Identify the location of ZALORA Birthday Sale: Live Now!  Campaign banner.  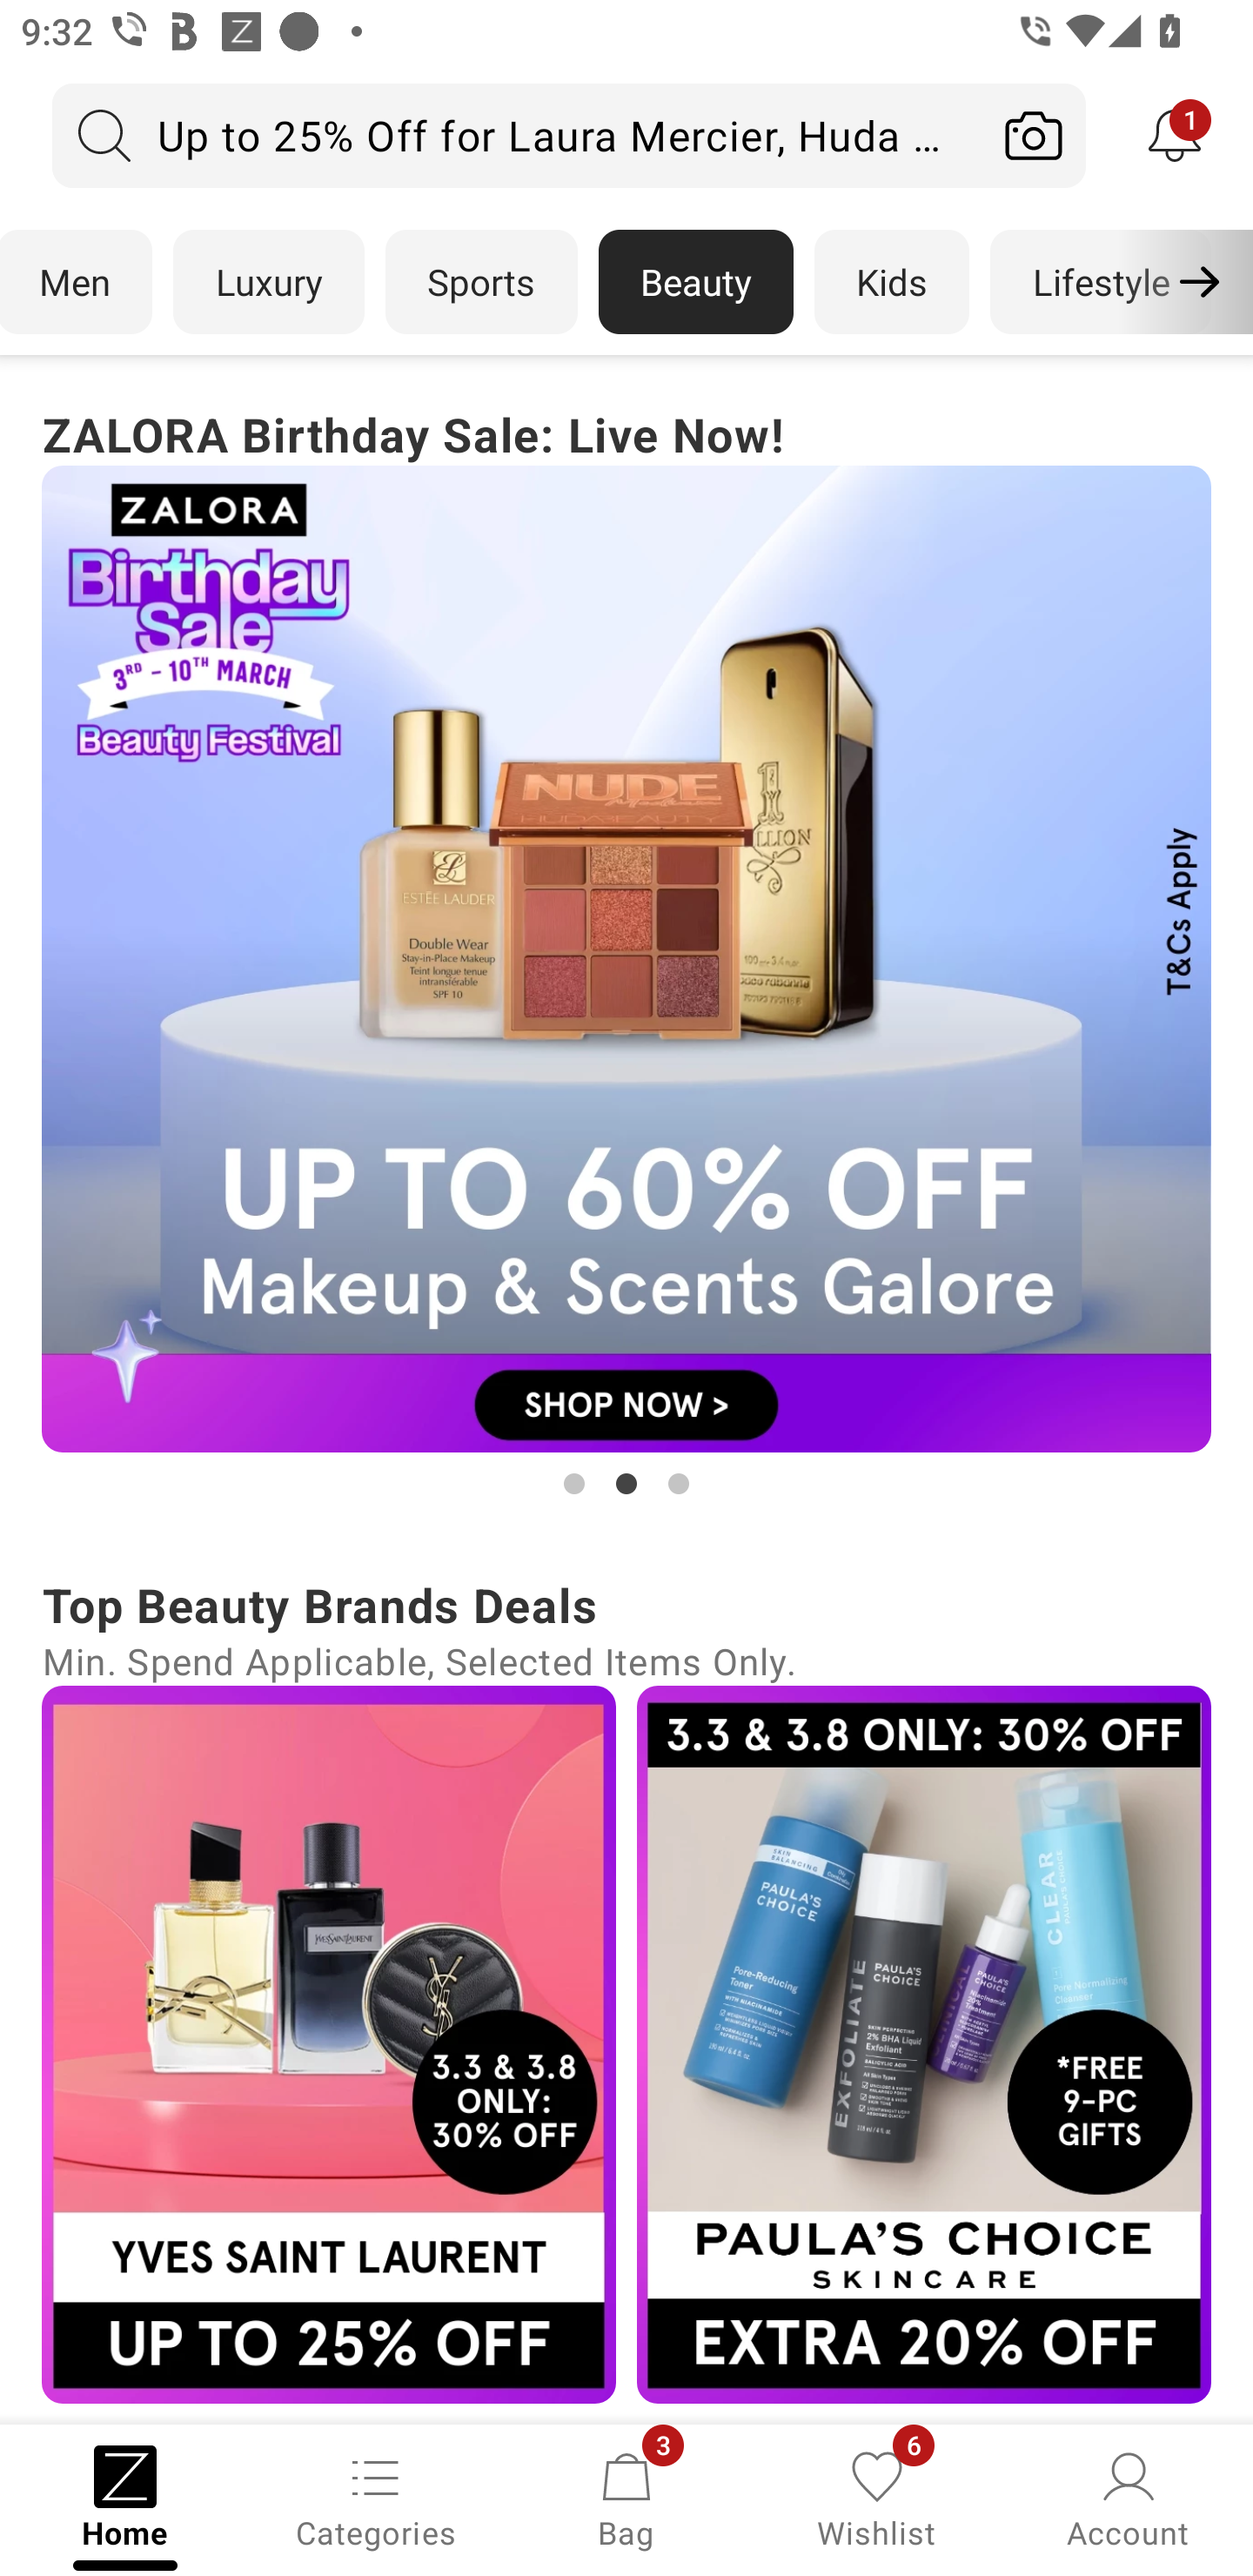
(626, 950).